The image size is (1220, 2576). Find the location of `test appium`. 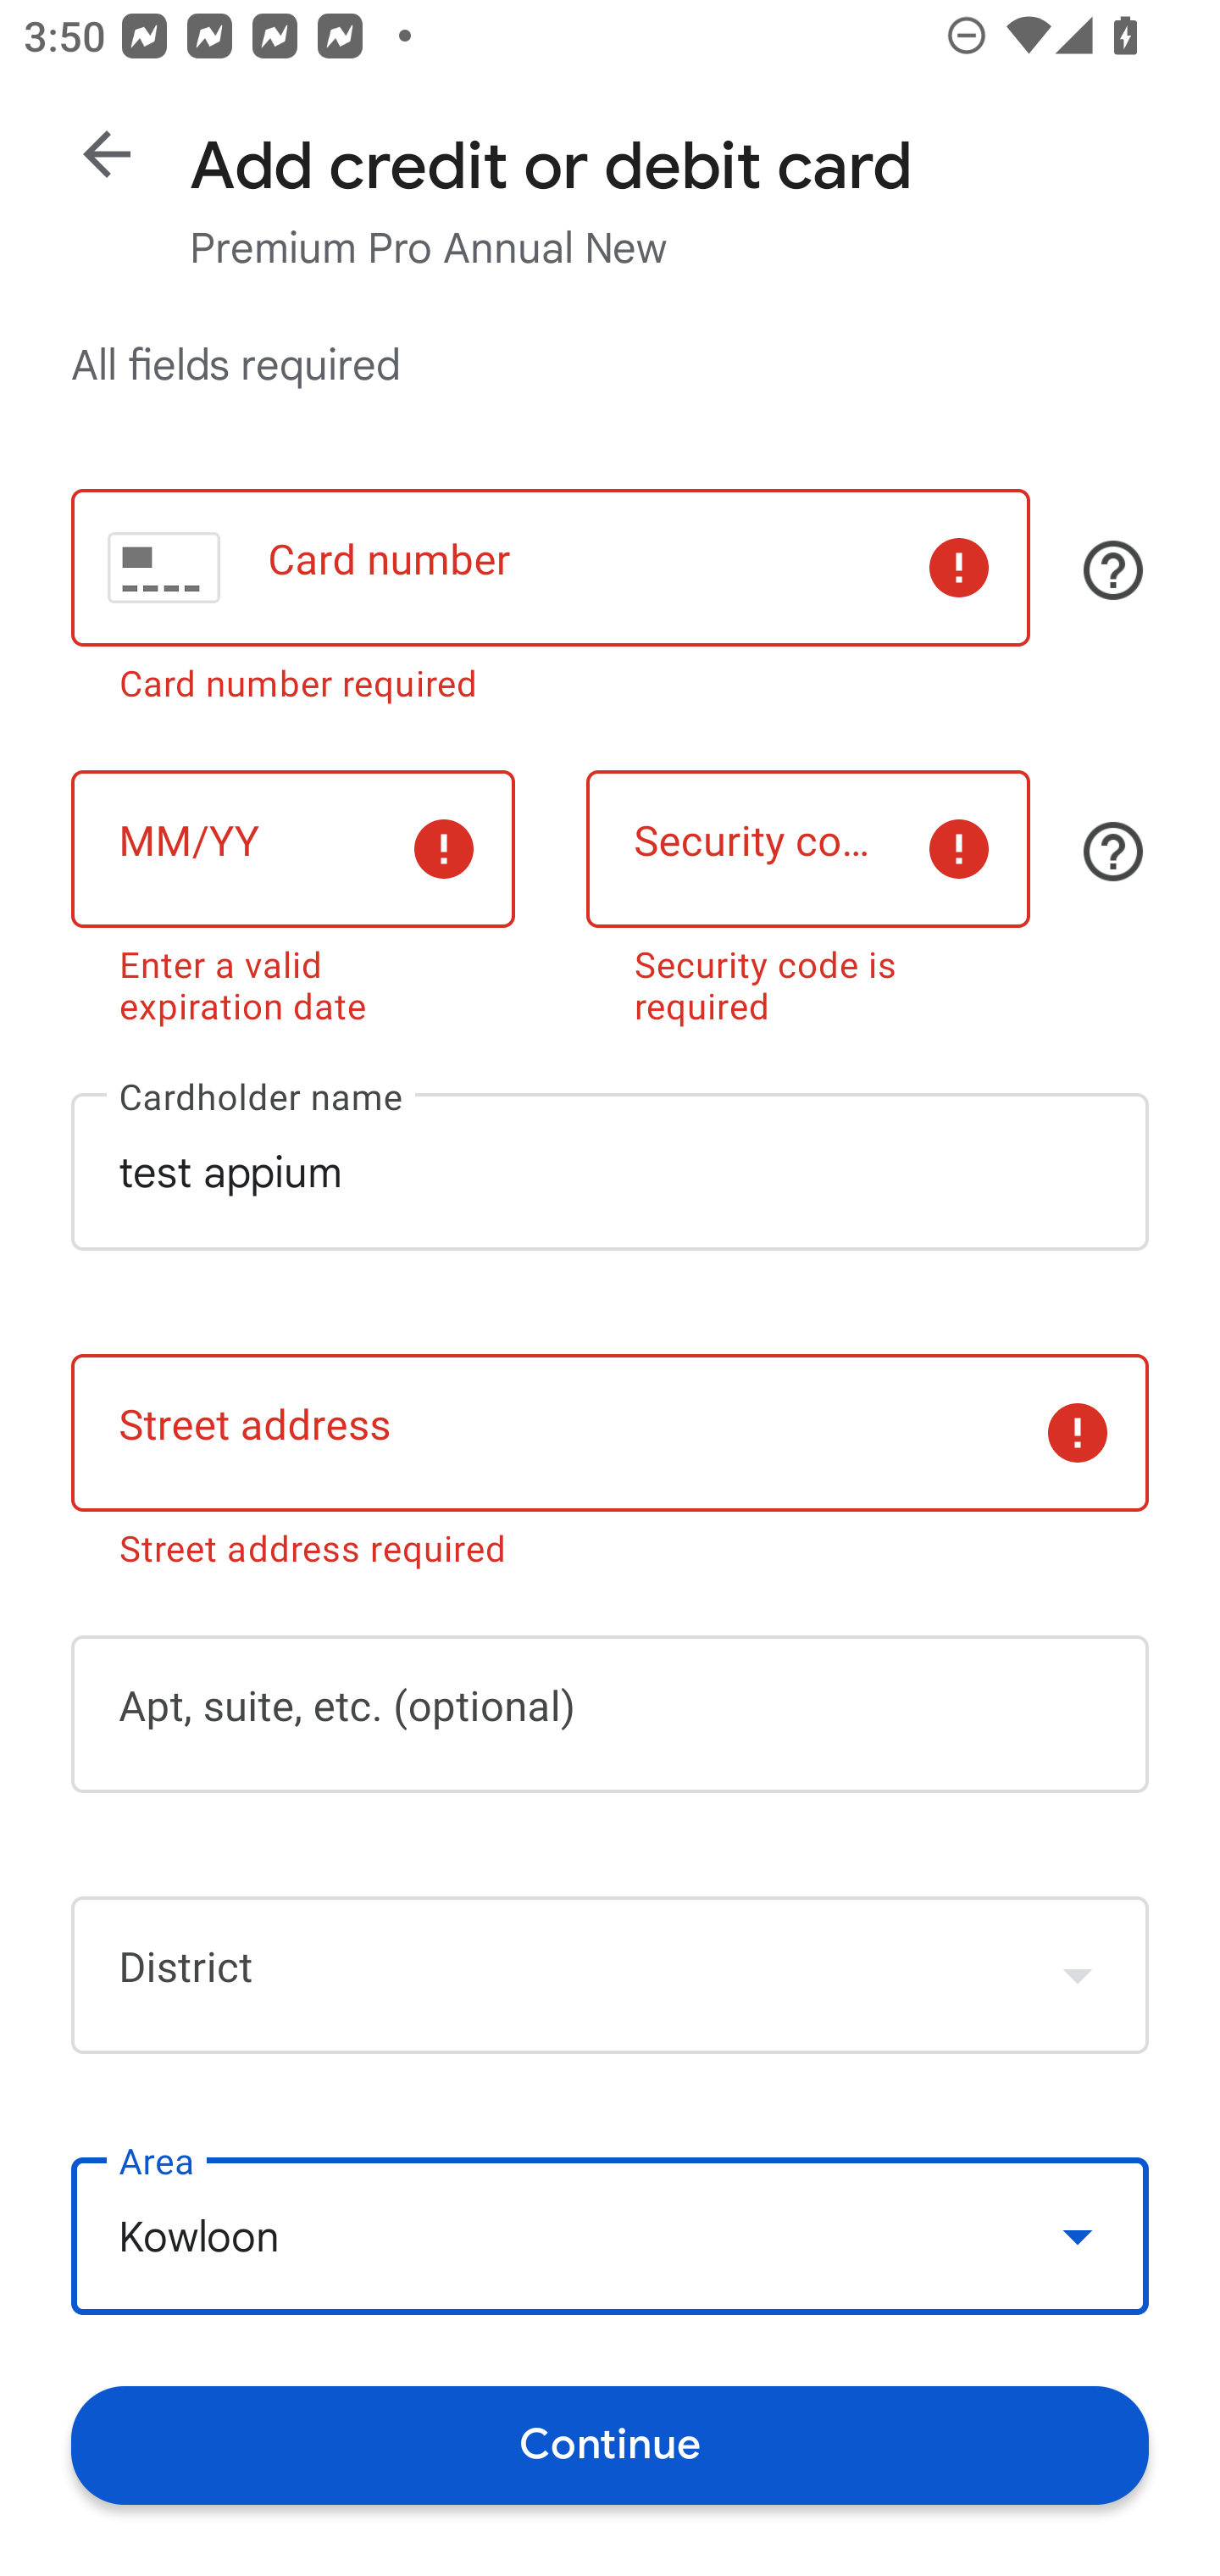

test appium is located at coordinates (610, 1171).